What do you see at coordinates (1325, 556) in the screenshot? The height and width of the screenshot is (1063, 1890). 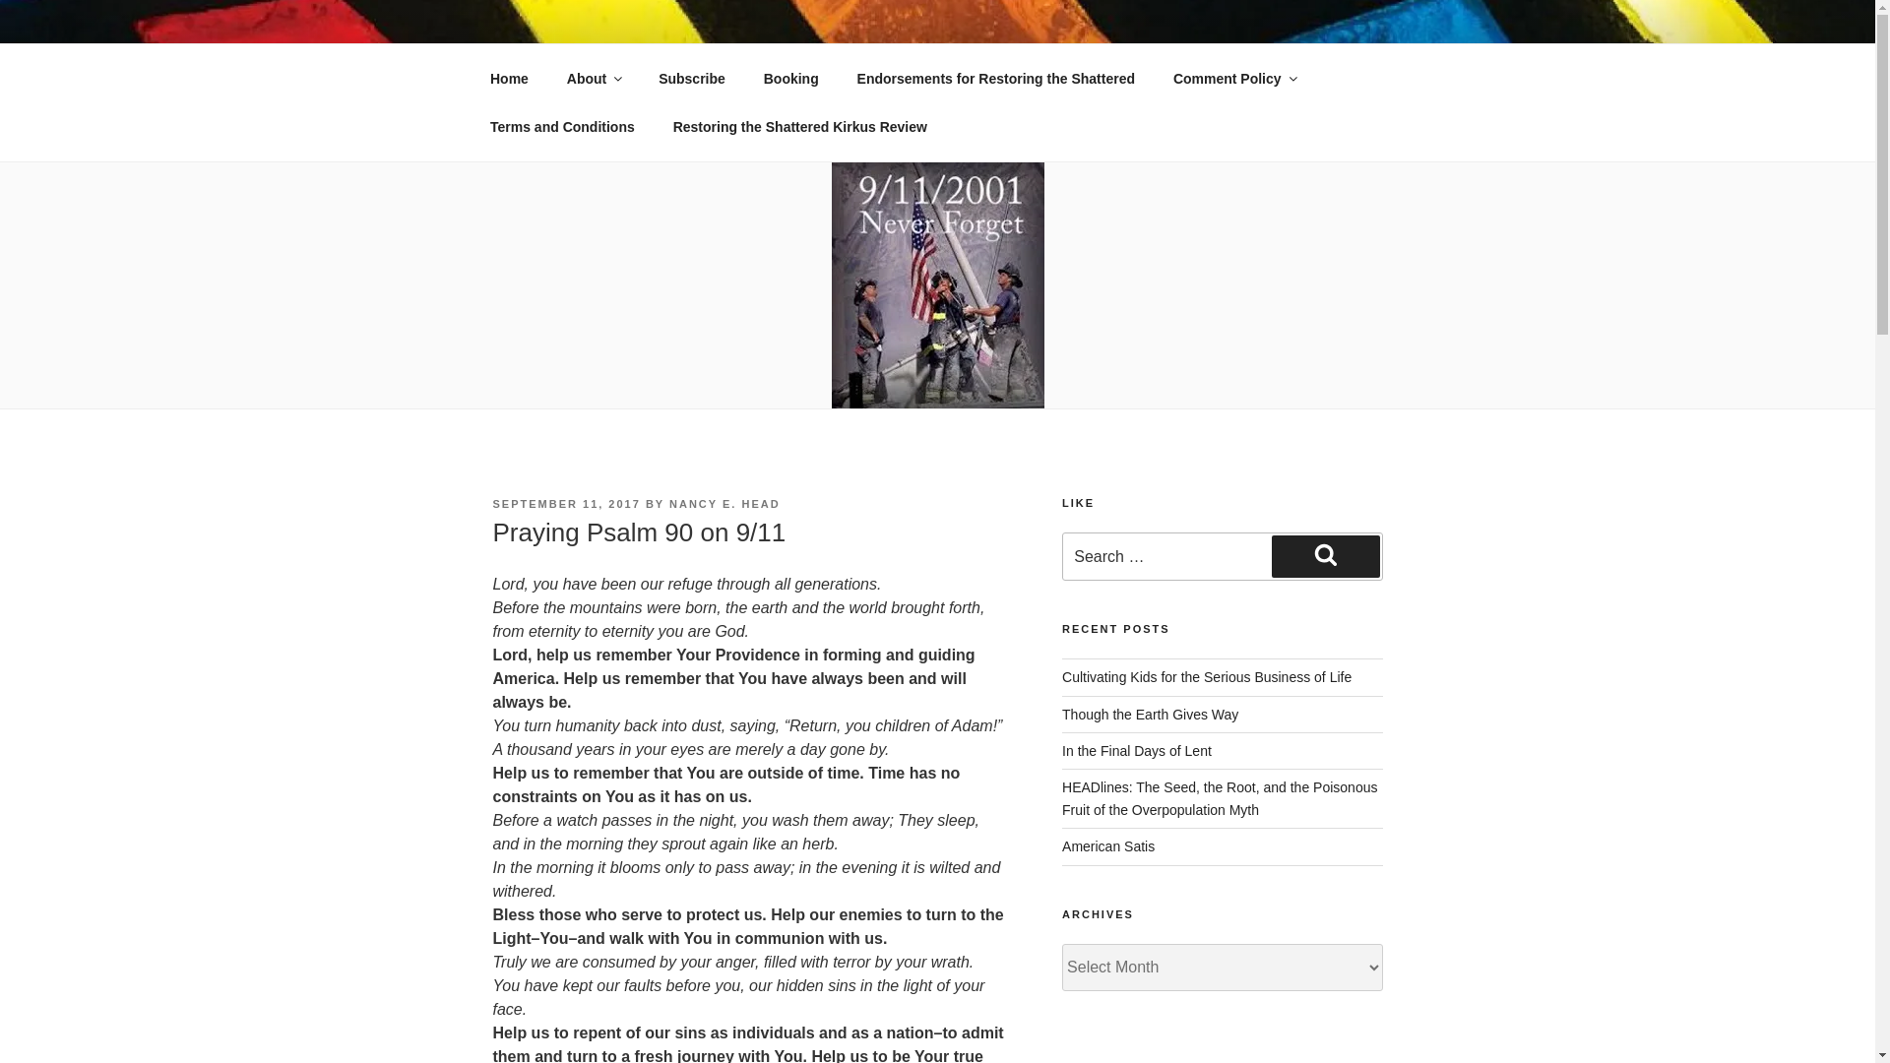 I see `Search` at bounding box center [1325, 556].